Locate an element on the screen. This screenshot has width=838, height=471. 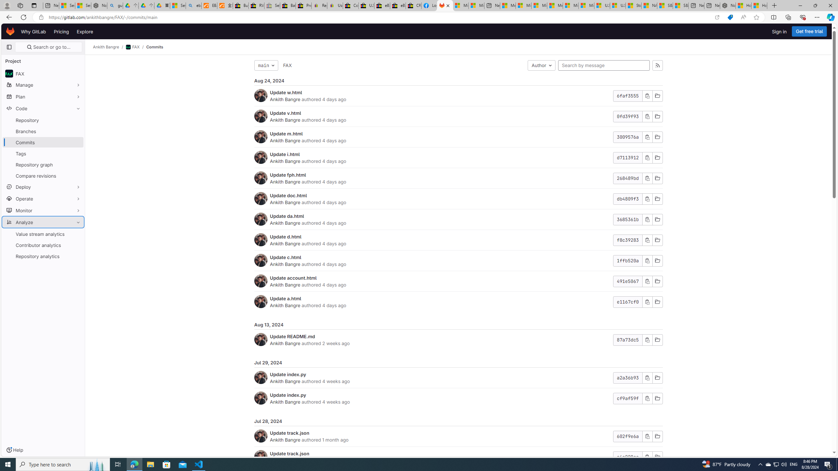
Update v.html is located at coordinates (285, 113).